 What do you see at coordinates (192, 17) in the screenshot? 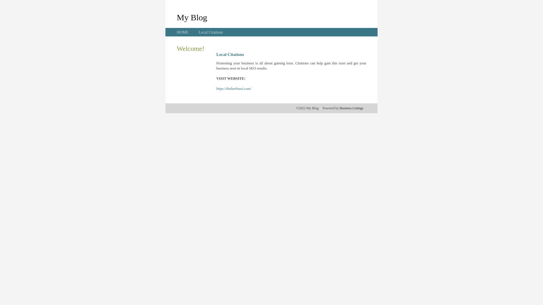
I see `My Blog` at bounding box center [192, 17].